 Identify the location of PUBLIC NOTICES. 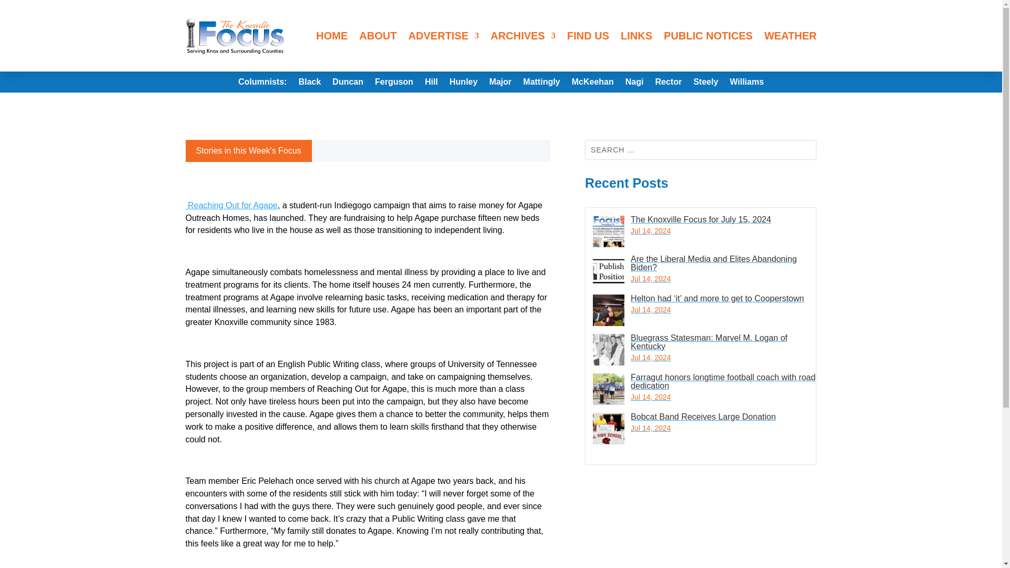
(708, 36).